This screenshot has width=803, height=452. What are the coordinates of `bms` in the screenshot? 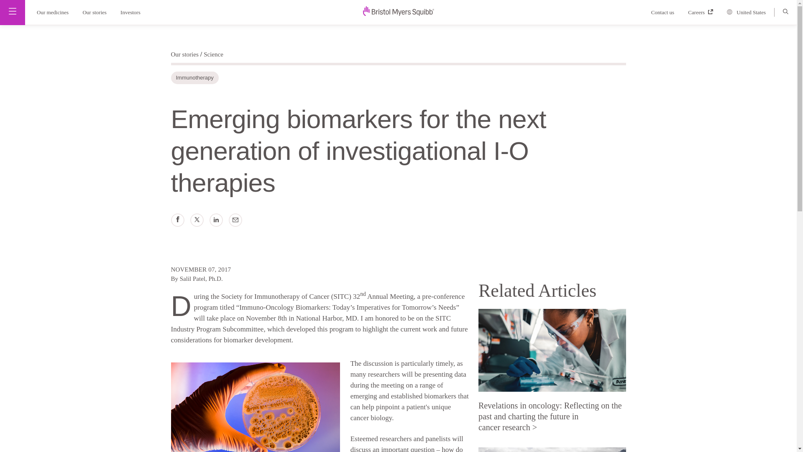 It's located at (398, 13).